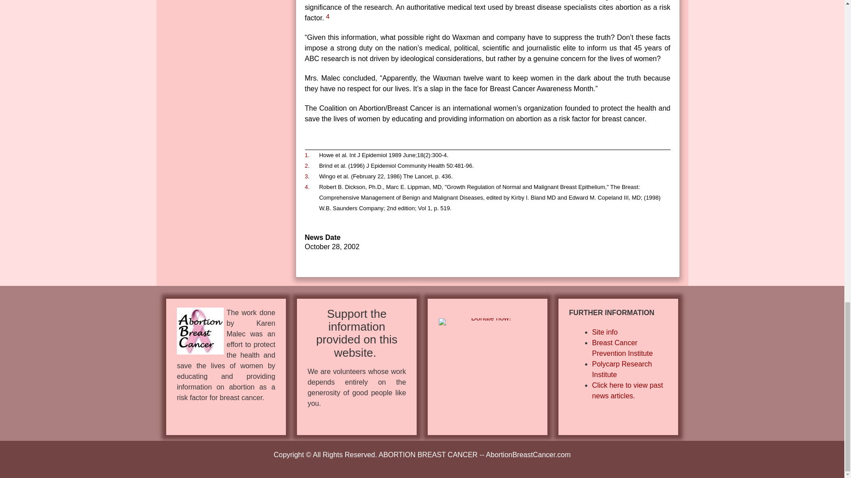  Describe the element at coordinates (622, 348) in the screenshot. I see `Breast Cancer Prevention Institute` at that location.